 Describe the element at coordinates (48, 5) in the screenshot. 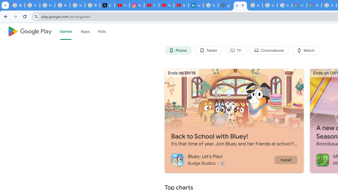

I see `Privacy Help Center - Policies Help` at that location.